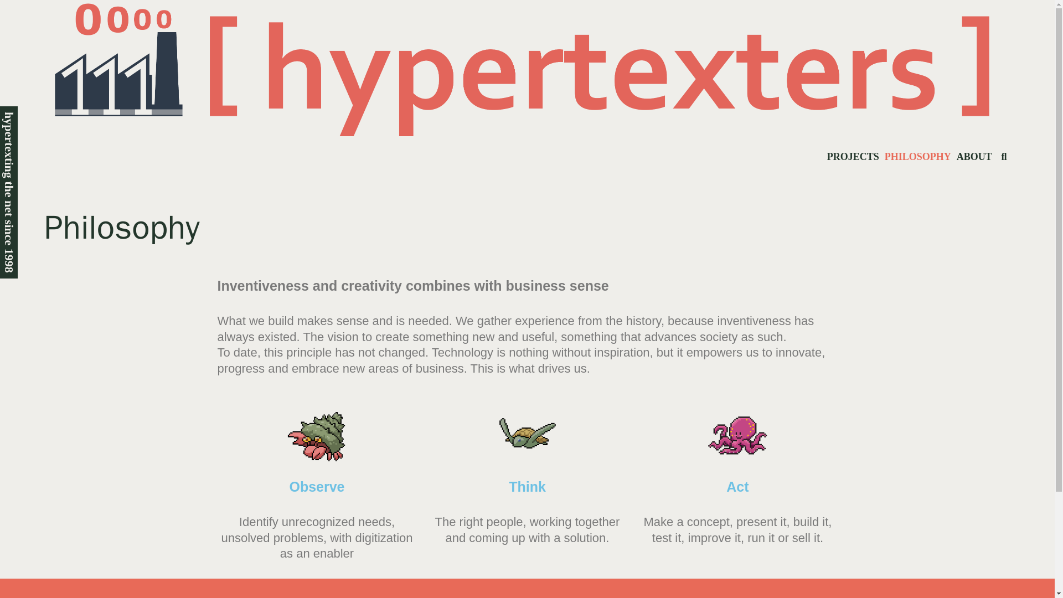  What do you see at coordinates (94, 18) in the screenshot?
I see `Search` at bounding box center [94, 18].